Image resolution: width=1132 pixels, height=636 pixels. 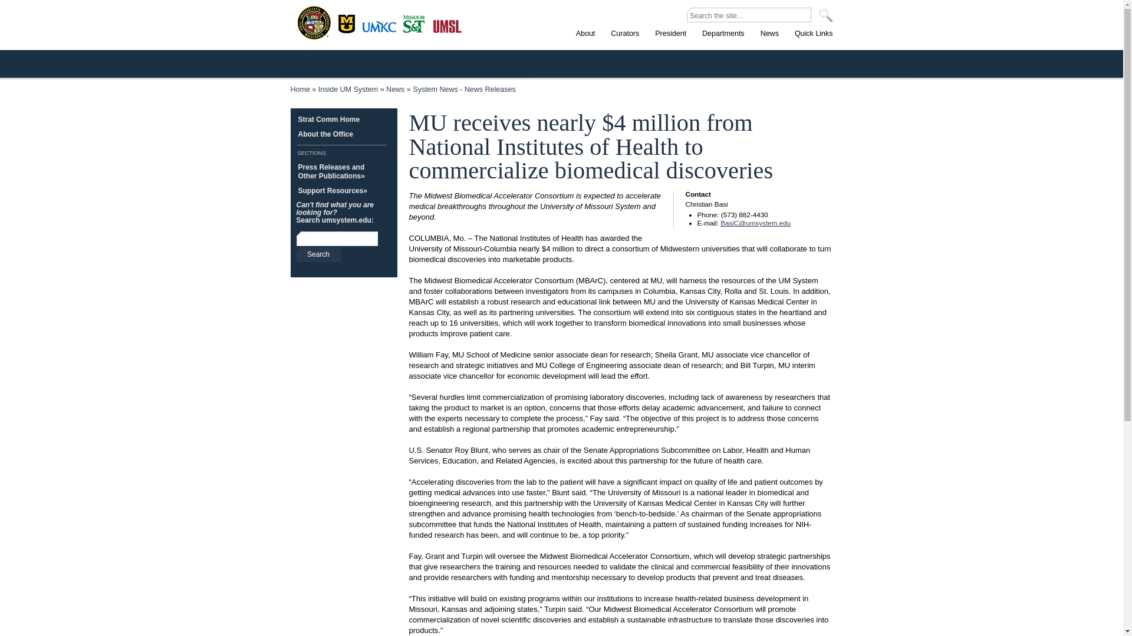 What do you see at coordinates (416, 24) in the screenshot?
I see `Rolla` at bounding box center [416, 24].